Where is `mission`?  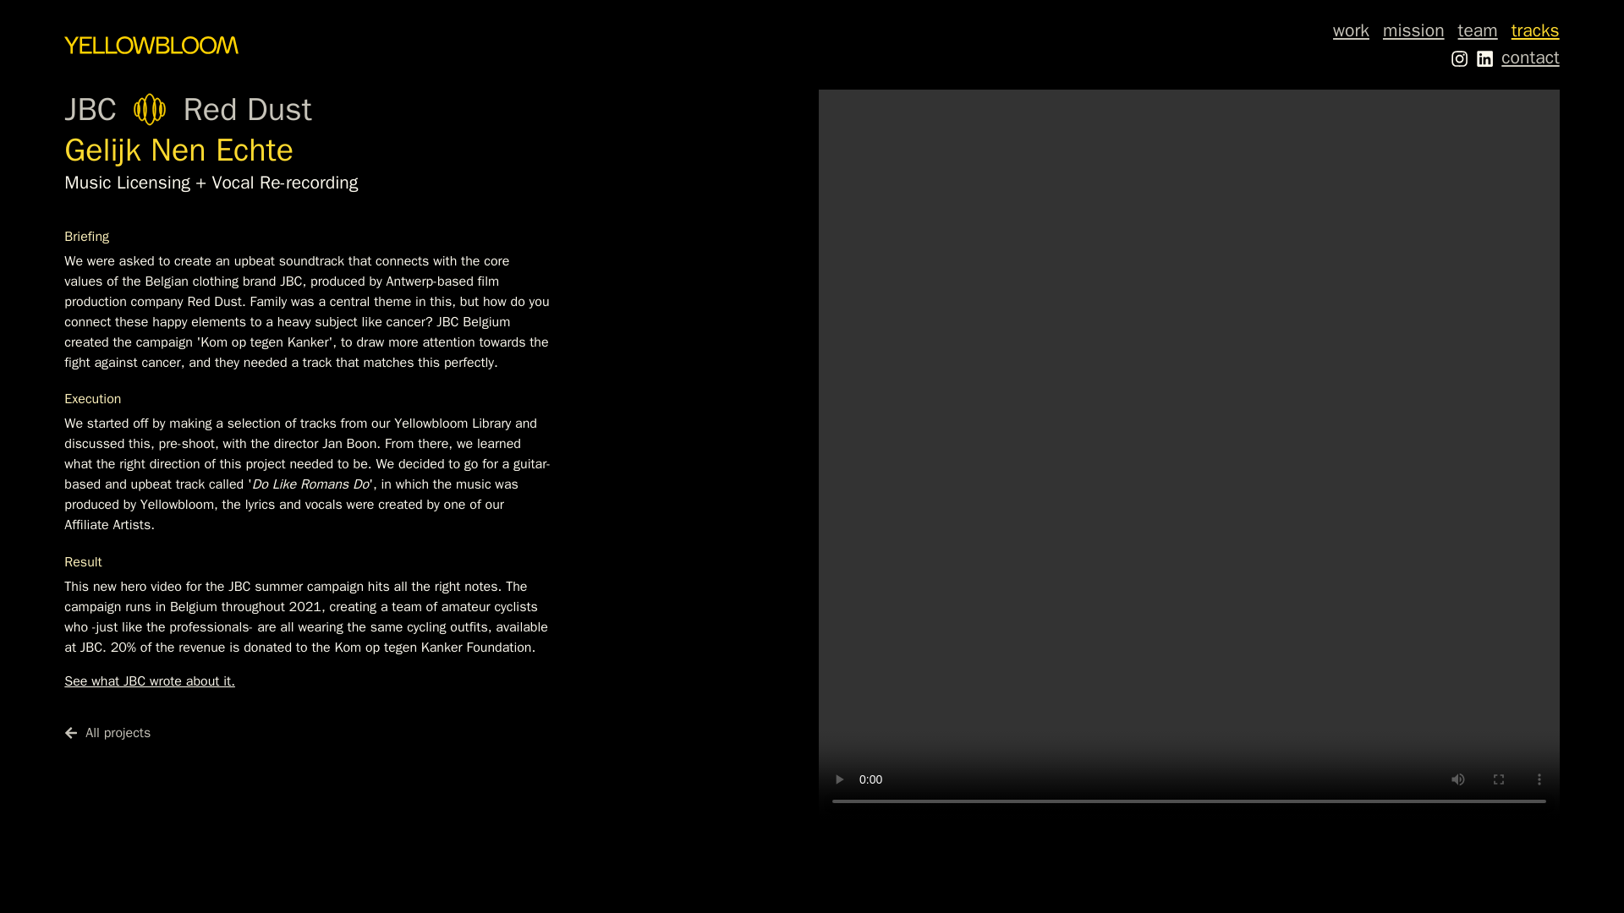 mission is located at coordinates (1414, 30).